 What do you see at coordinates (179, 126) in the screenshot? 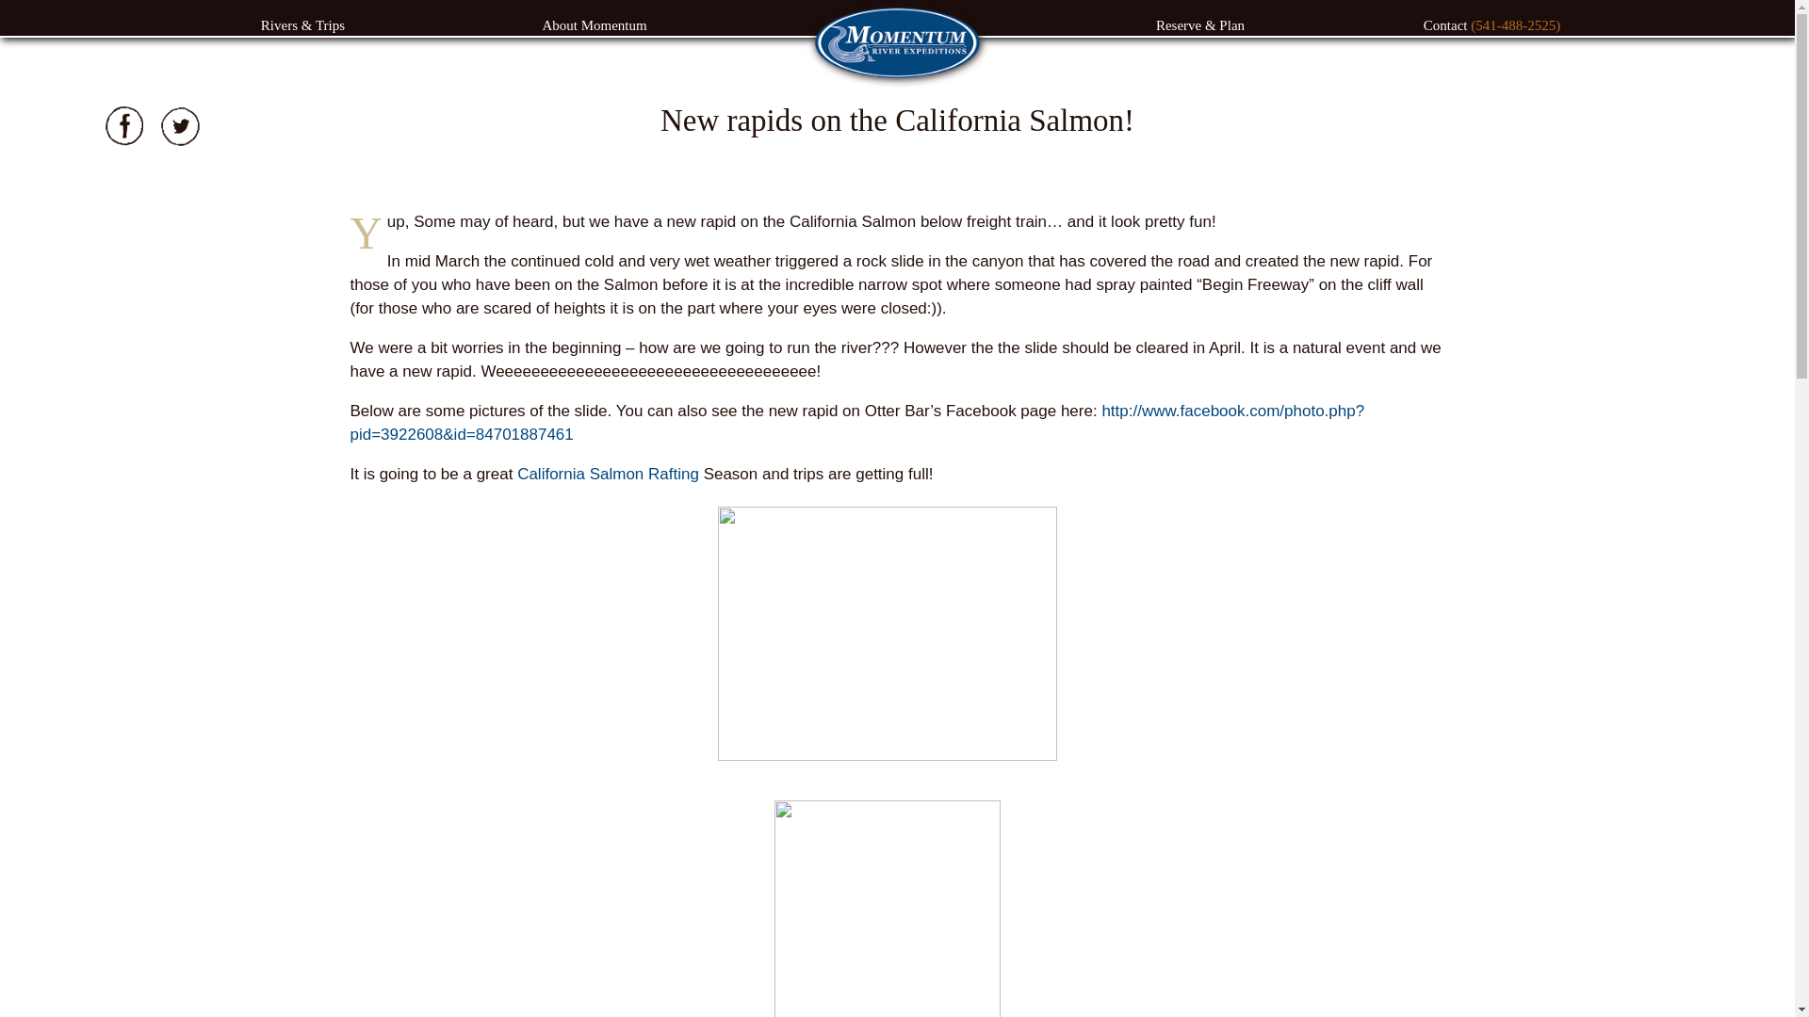
I see `twitter-icon` at bounding box center [179, 126].